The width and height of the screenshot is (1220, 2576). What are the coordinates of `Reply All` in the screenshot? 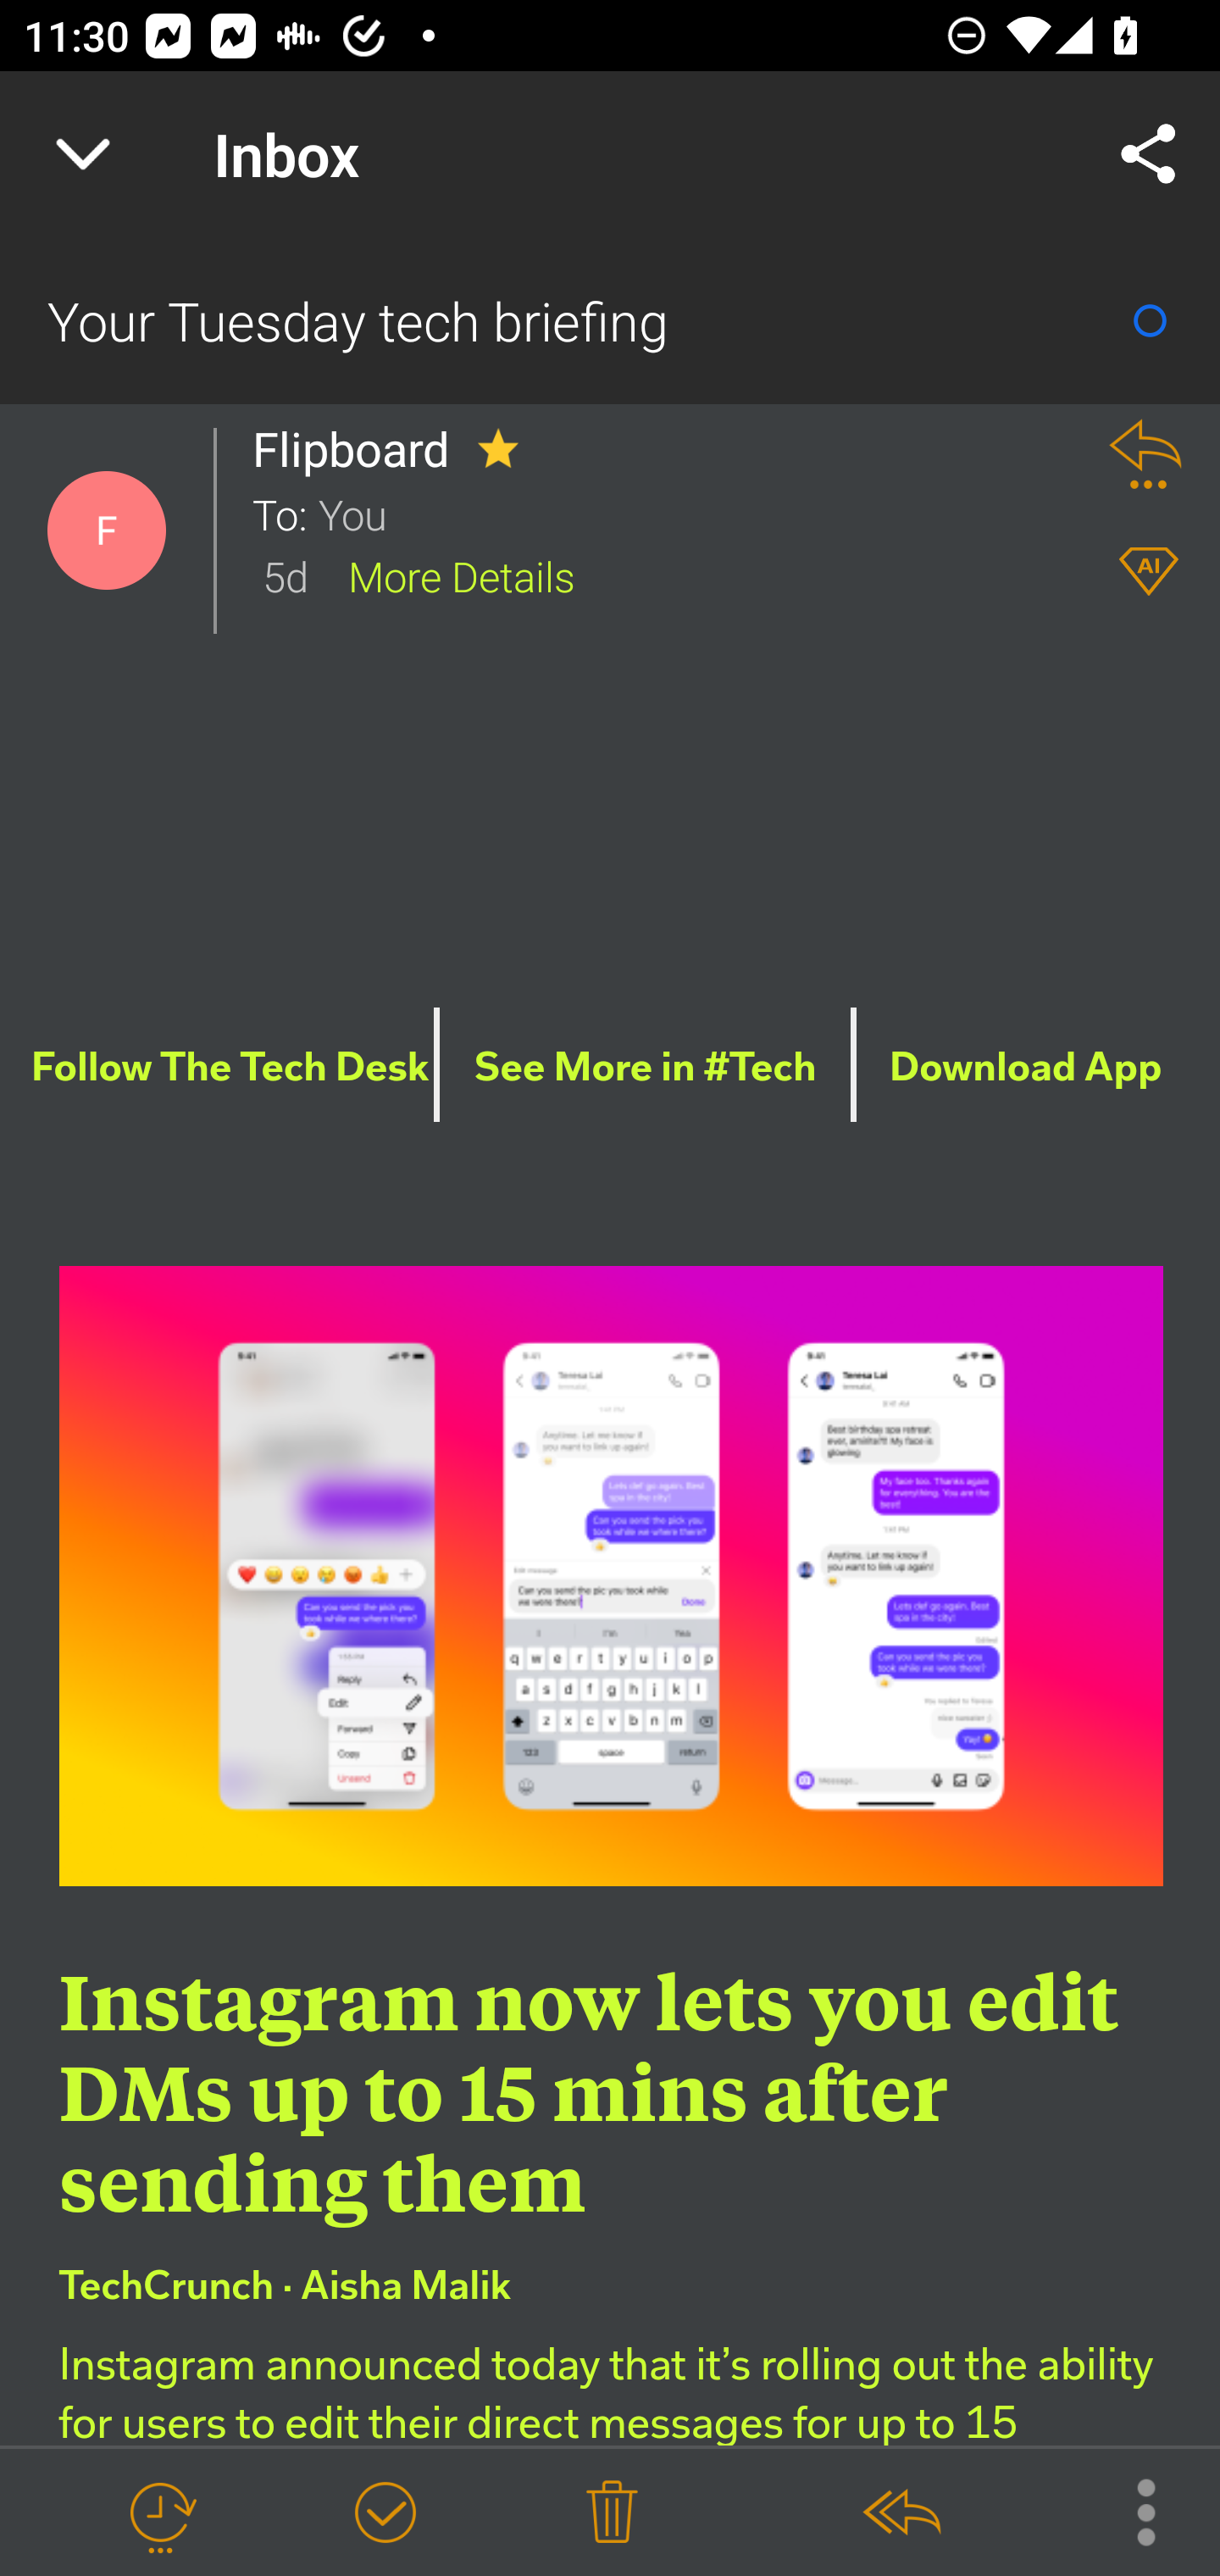 It's located at (901, 2513).